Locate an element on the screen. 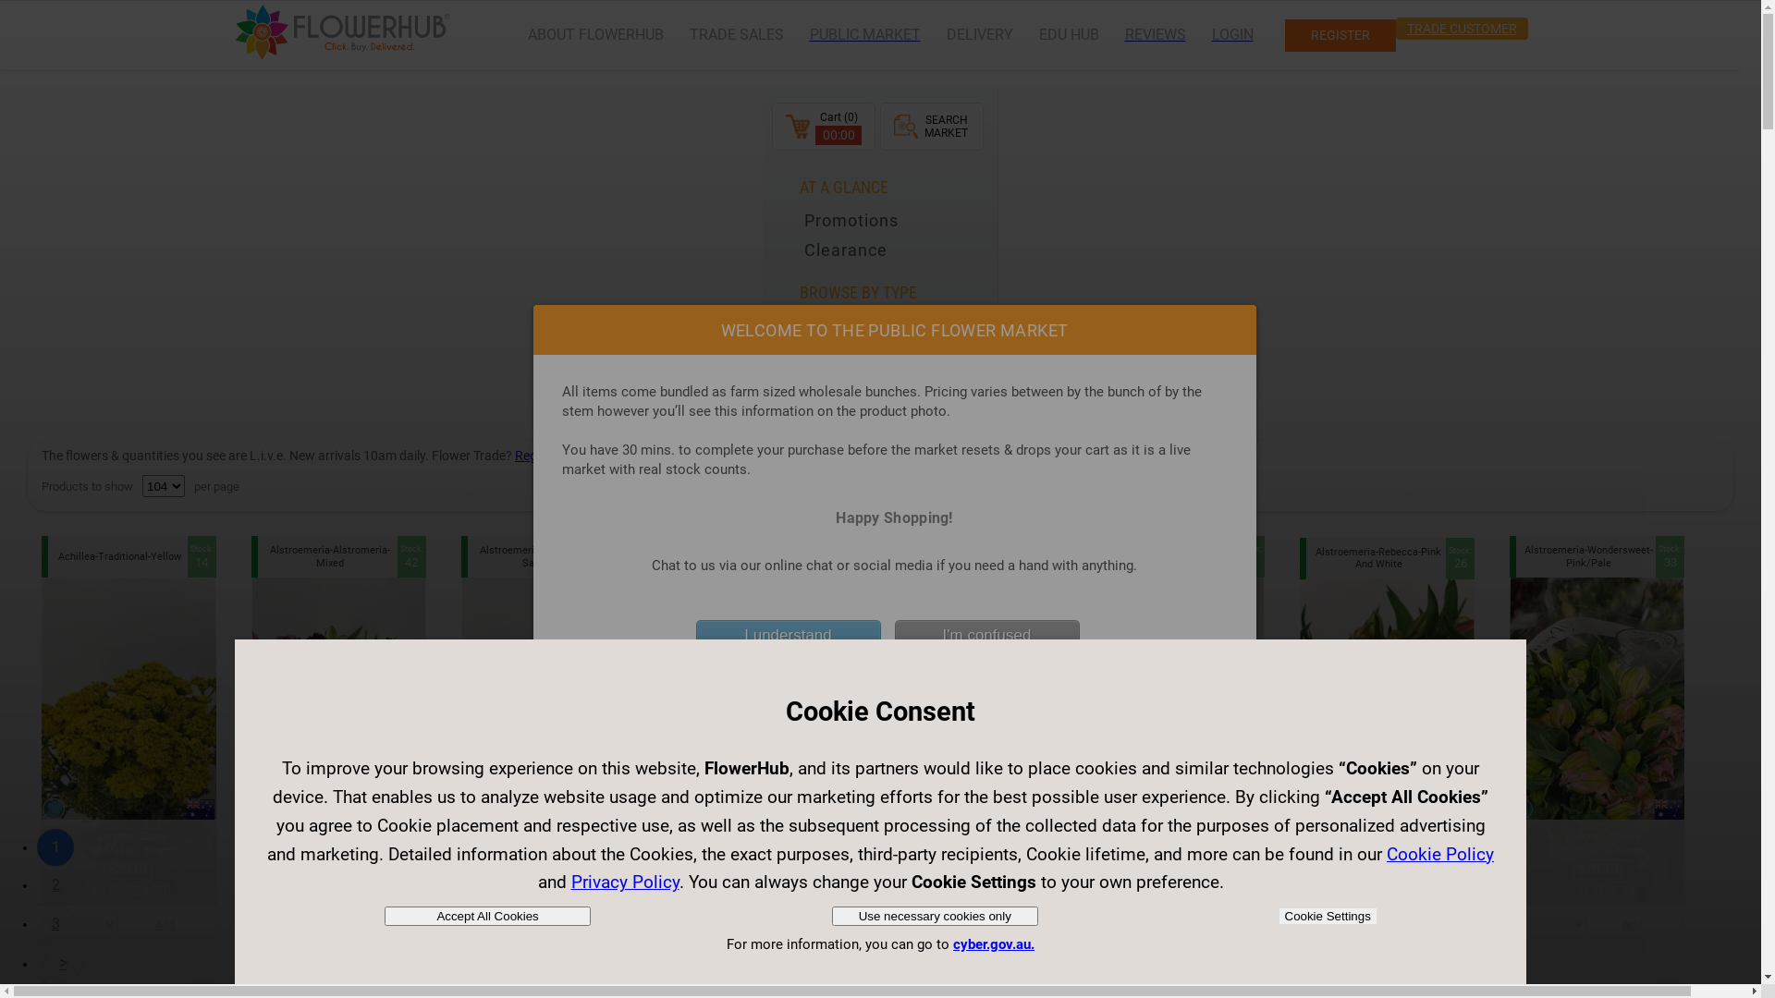 The height and width of the screenshot is (998, 1775). Login is located at coordinates (584, 456).